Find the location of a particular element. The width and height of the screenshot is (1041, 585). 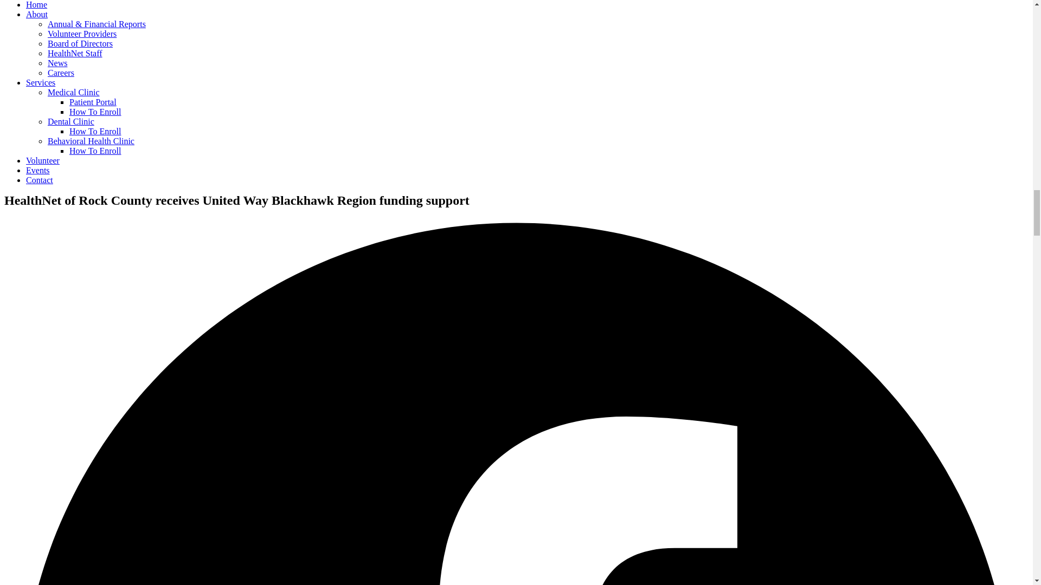

Medical Clinic is located at coordinates (74, 92).